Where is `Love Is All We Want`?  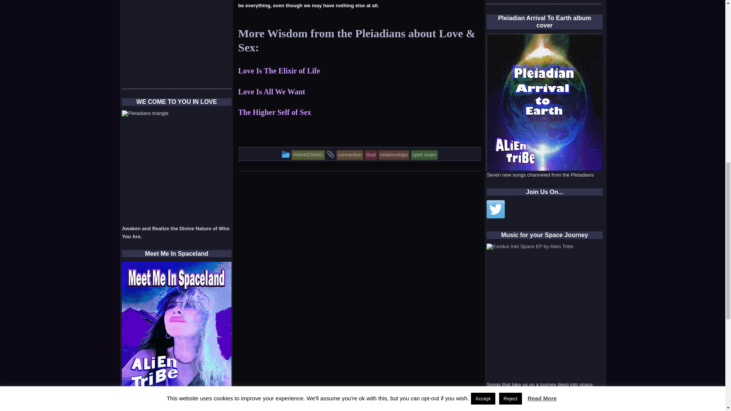 Love Is All We Want is located at coordinates (272, 91).